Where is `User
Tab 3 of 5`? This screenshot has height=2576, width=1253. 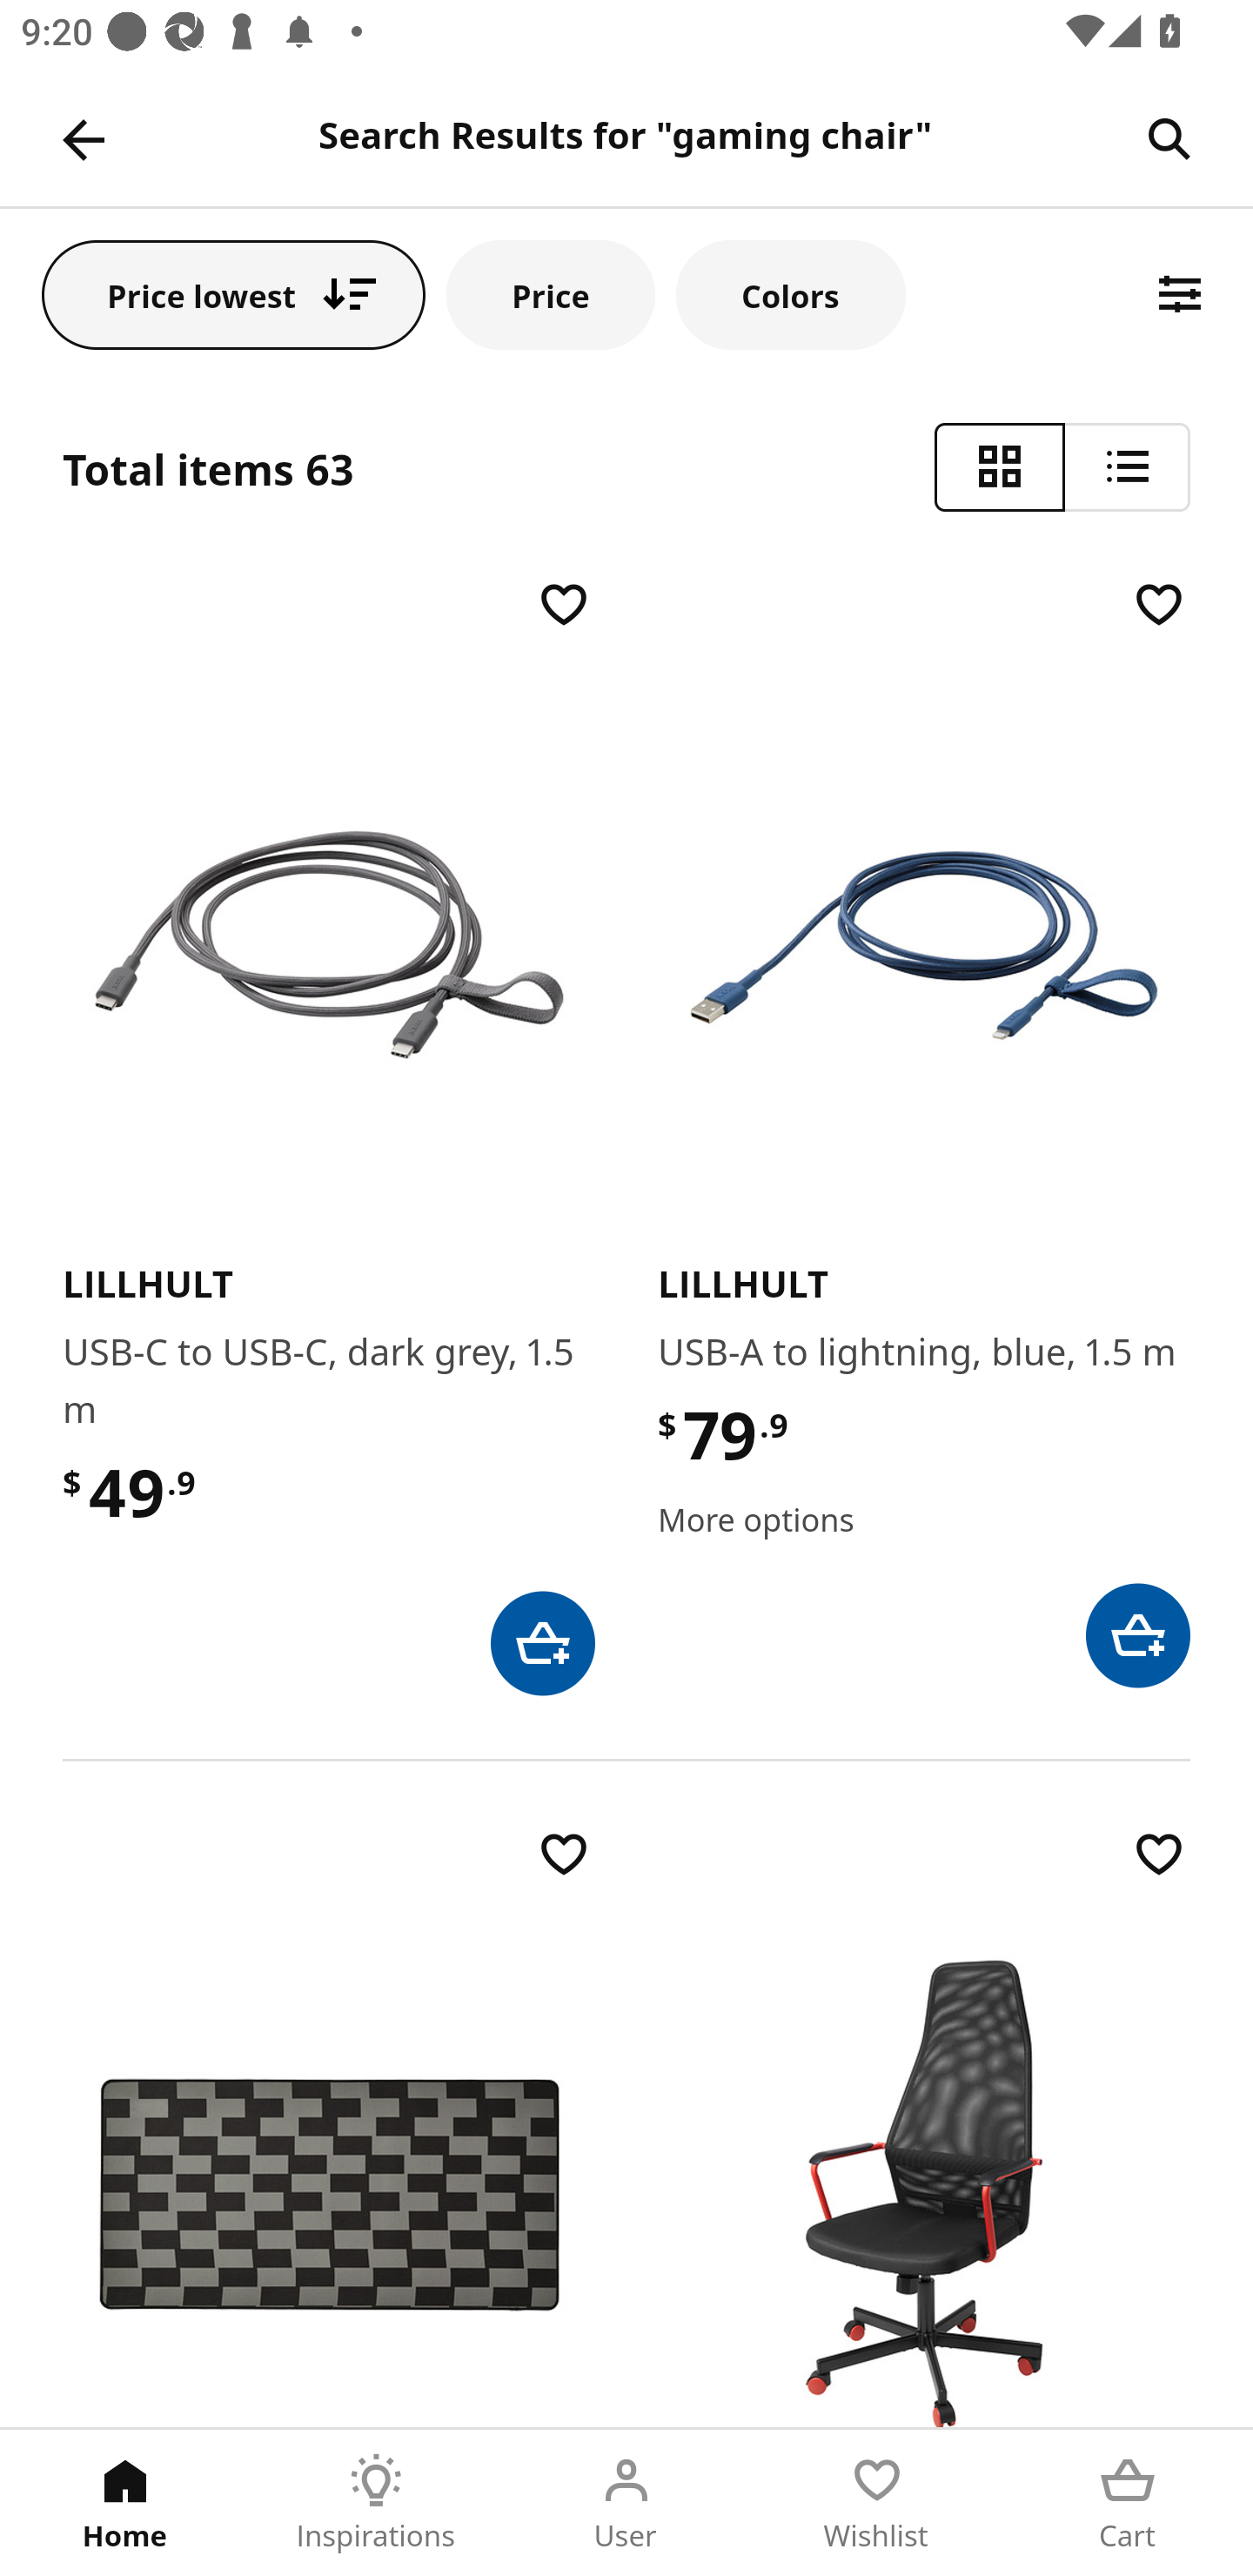
User
Tab 3 of 5 is located at coordinates (626, 2503).